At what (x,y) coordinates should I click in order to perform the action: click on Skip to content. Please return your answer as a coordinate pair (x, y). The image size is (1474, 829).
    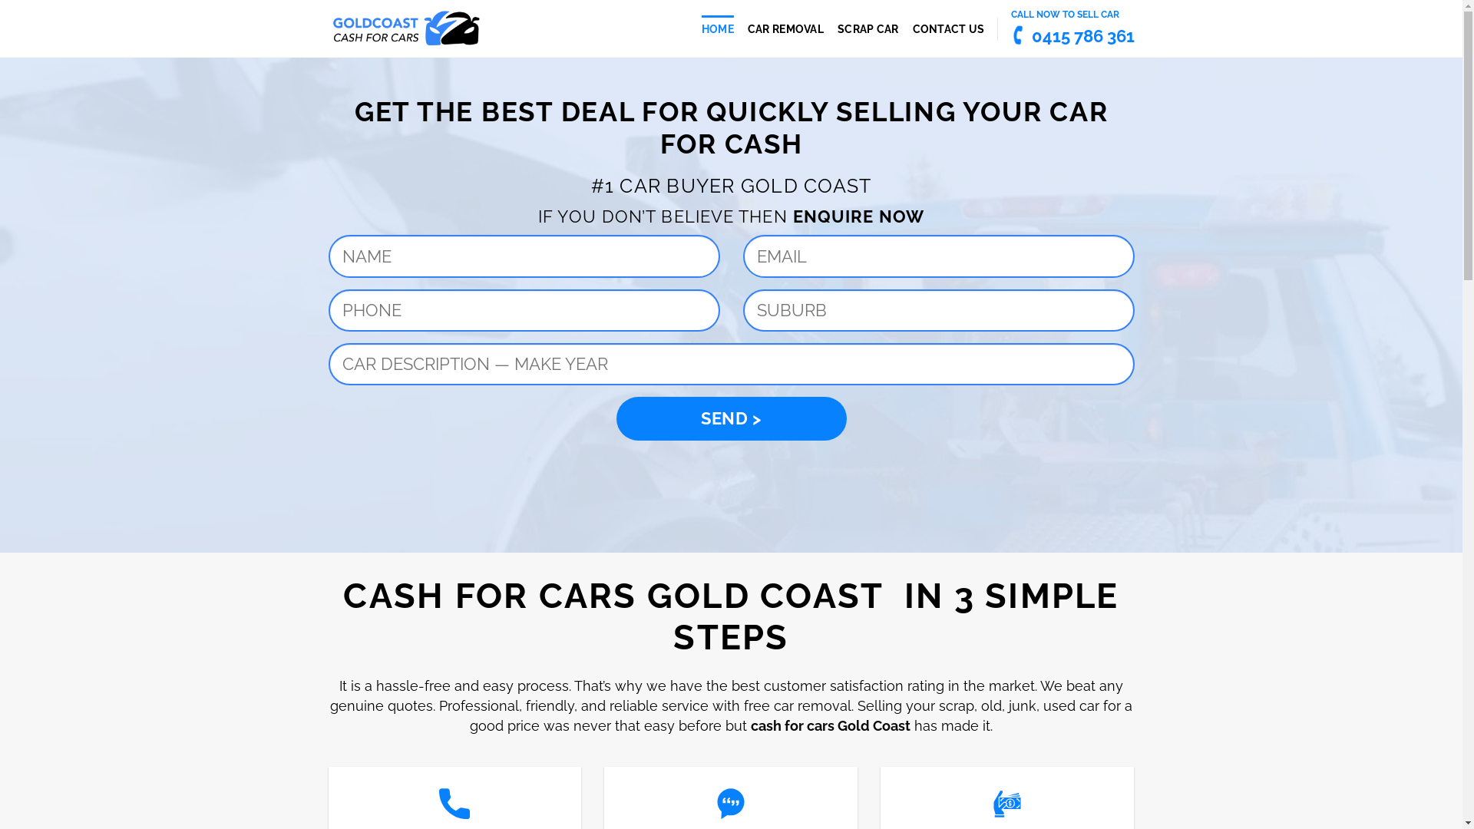
    Looking at the image, I should click on (0, 0).